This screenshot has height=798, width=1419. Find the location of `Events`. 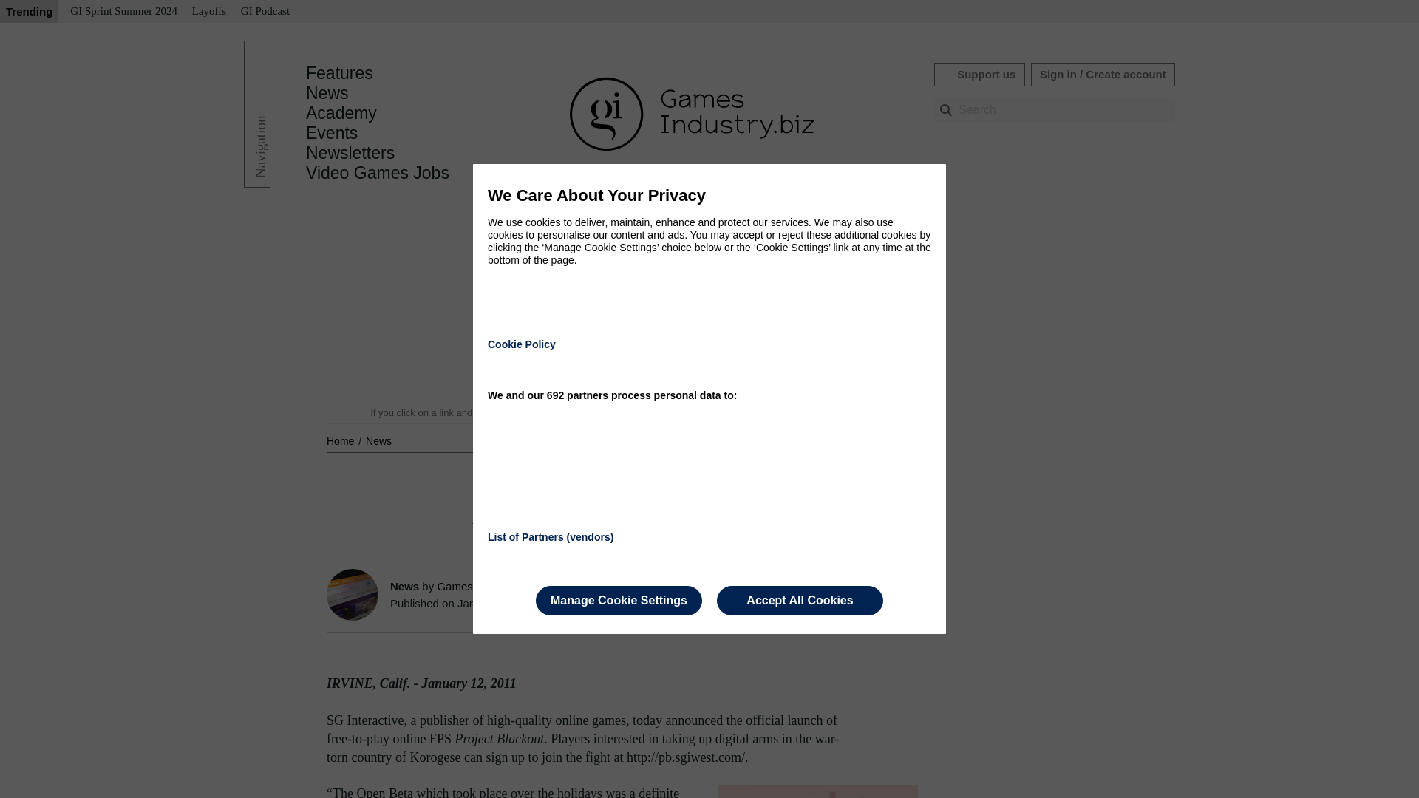

Events is located at coordinates (331, 133).